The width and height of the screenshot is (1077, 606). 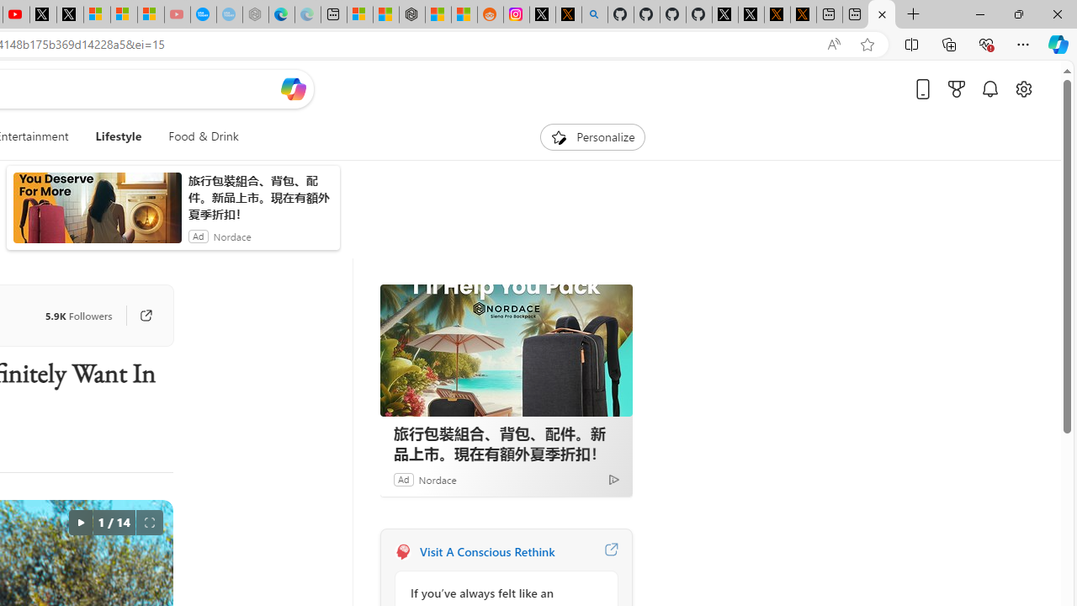 What do you see at coordinates (29, 224) in the screenshot?
I see `Health` at bounding box center [29, 224].